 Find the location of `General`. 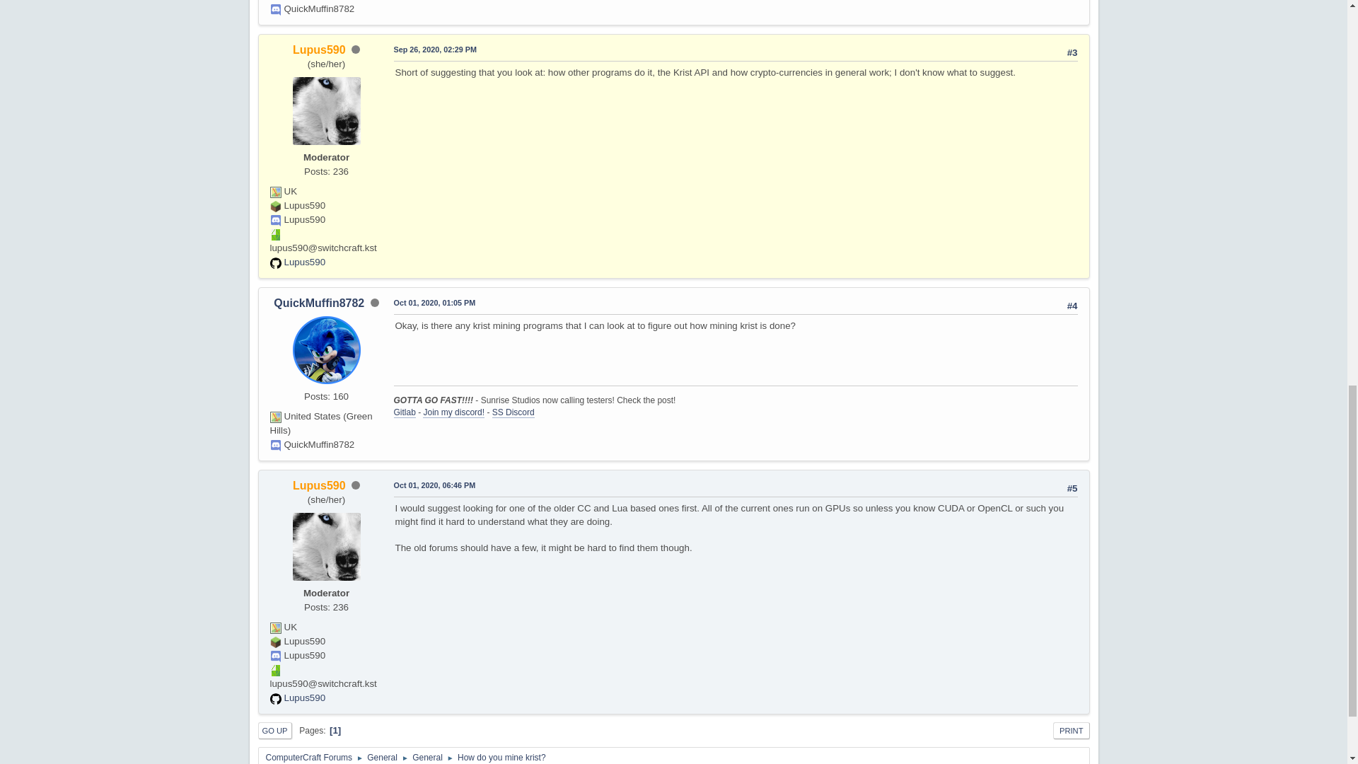

General is located at coordinates (382, 170).